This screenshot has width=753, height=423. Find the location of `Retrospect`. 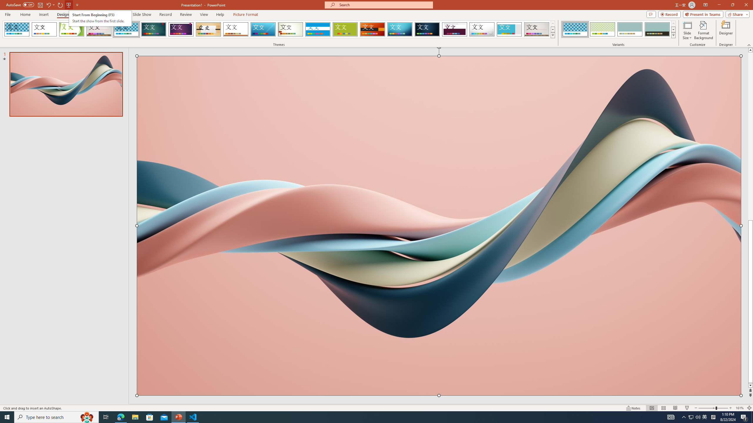

Retrospect is located at coordinates (236, 29).